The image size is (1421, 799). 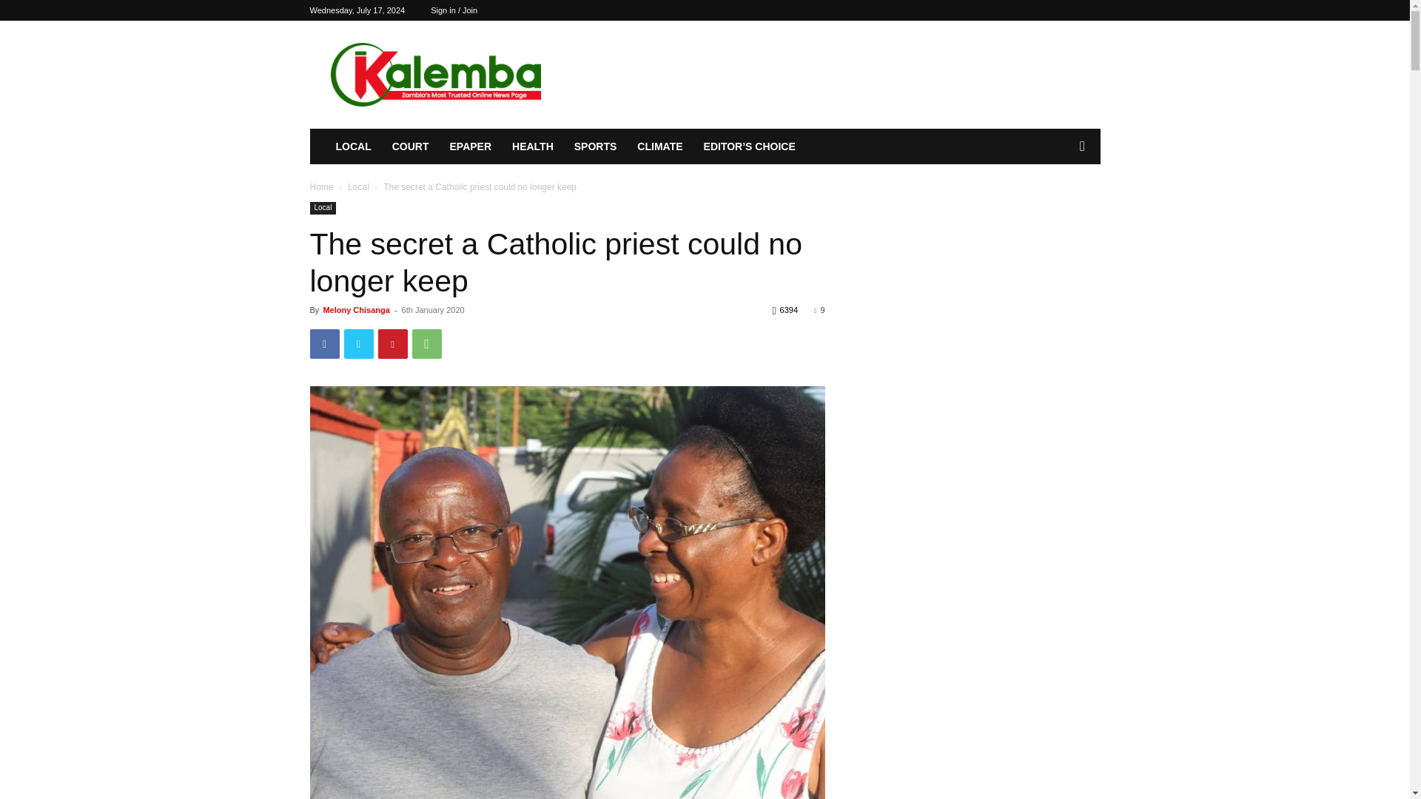 I want to click on HEALTH, so click(x=533, y=146).